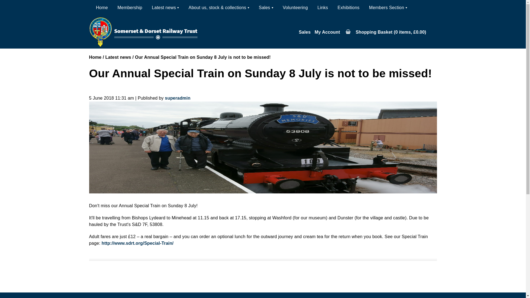 Image resolution: width=530 pixels, height=298 pixels. I want to click on Home, so click(102, 8).